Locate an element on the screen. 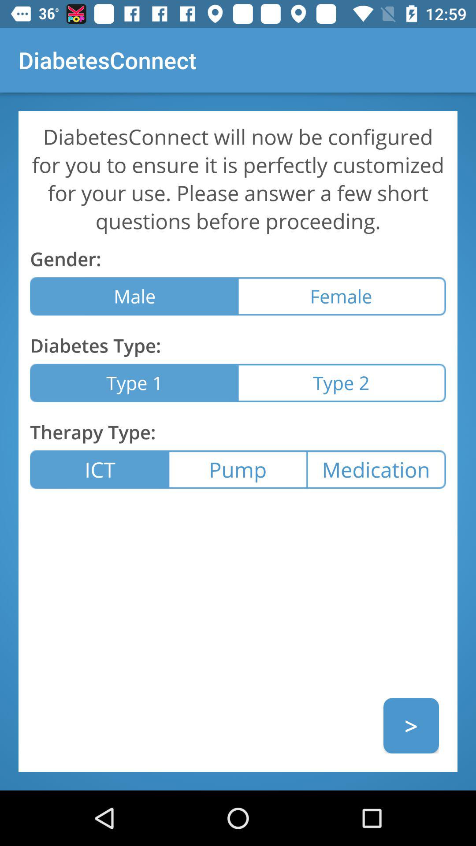 The image size is (476, 846). turn off the item to the right of pump icon is located at coordinates (376, 470).